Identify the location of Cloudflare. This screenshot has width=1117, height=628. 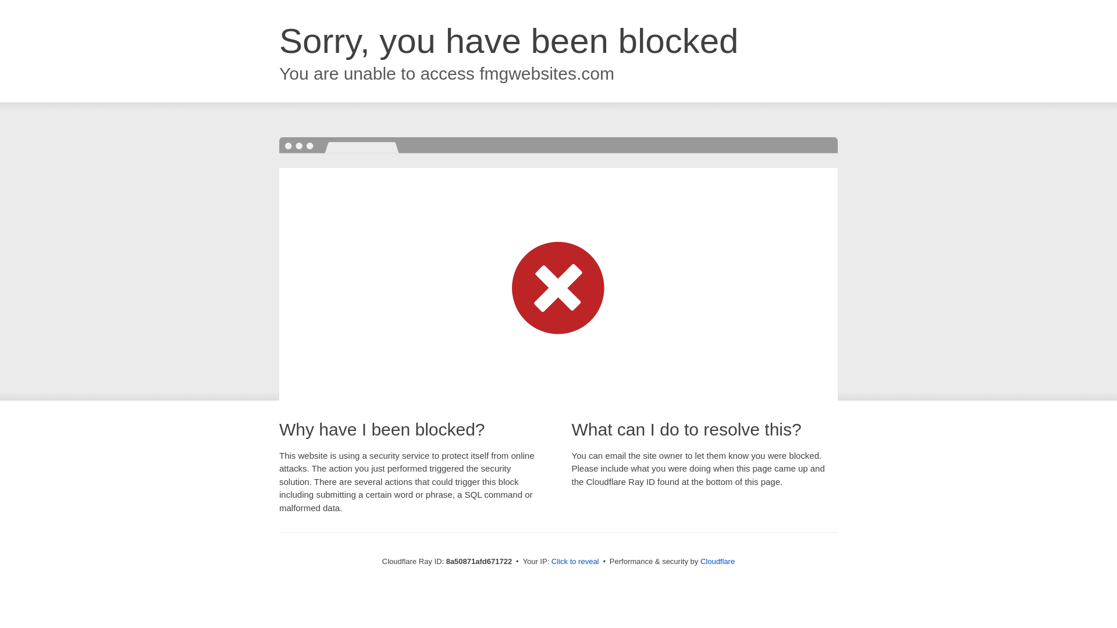
(717, 561).